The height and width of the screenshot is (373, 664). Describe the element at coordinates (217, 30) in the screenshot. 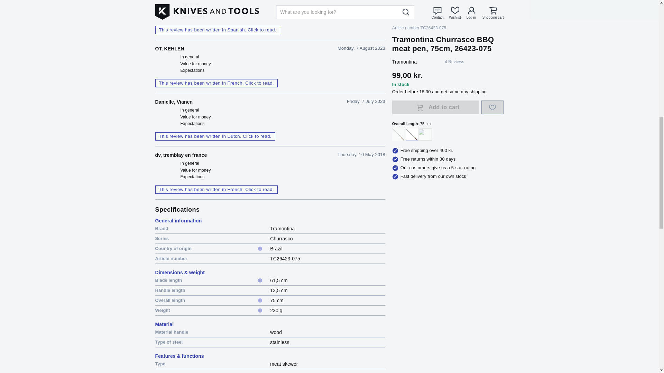

I see `This review has been written in Spanish. Click to read.` at that location.